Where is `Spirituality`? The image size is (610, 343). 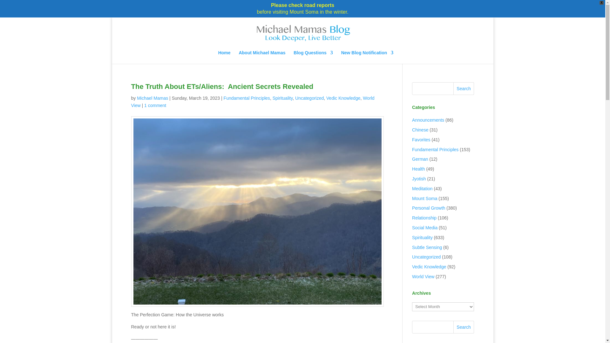
Spirituality is located at coordinates (283, 98).